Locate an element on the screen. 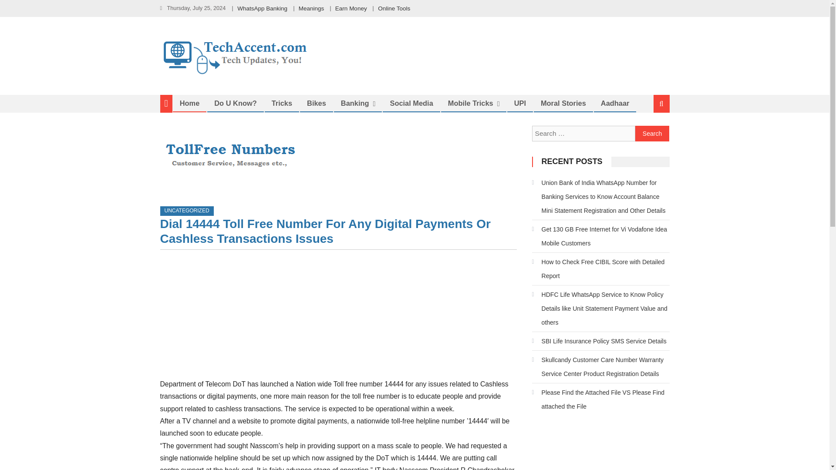 The width and height of the screenshot is (836, 470). Advertisement is located at coordinates (338, 317).